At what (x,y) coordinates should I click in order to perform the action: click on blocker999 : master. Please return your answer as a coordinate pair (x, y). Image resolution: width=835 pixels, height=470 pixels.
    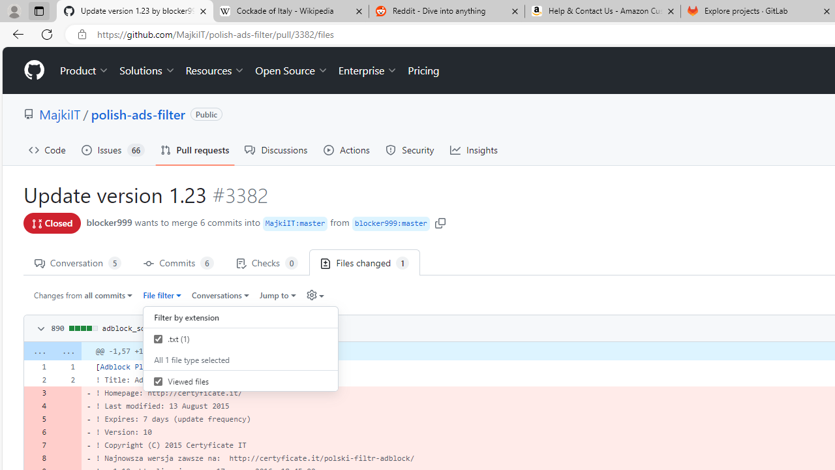
    Looking at the image, I should click on (390, 223).